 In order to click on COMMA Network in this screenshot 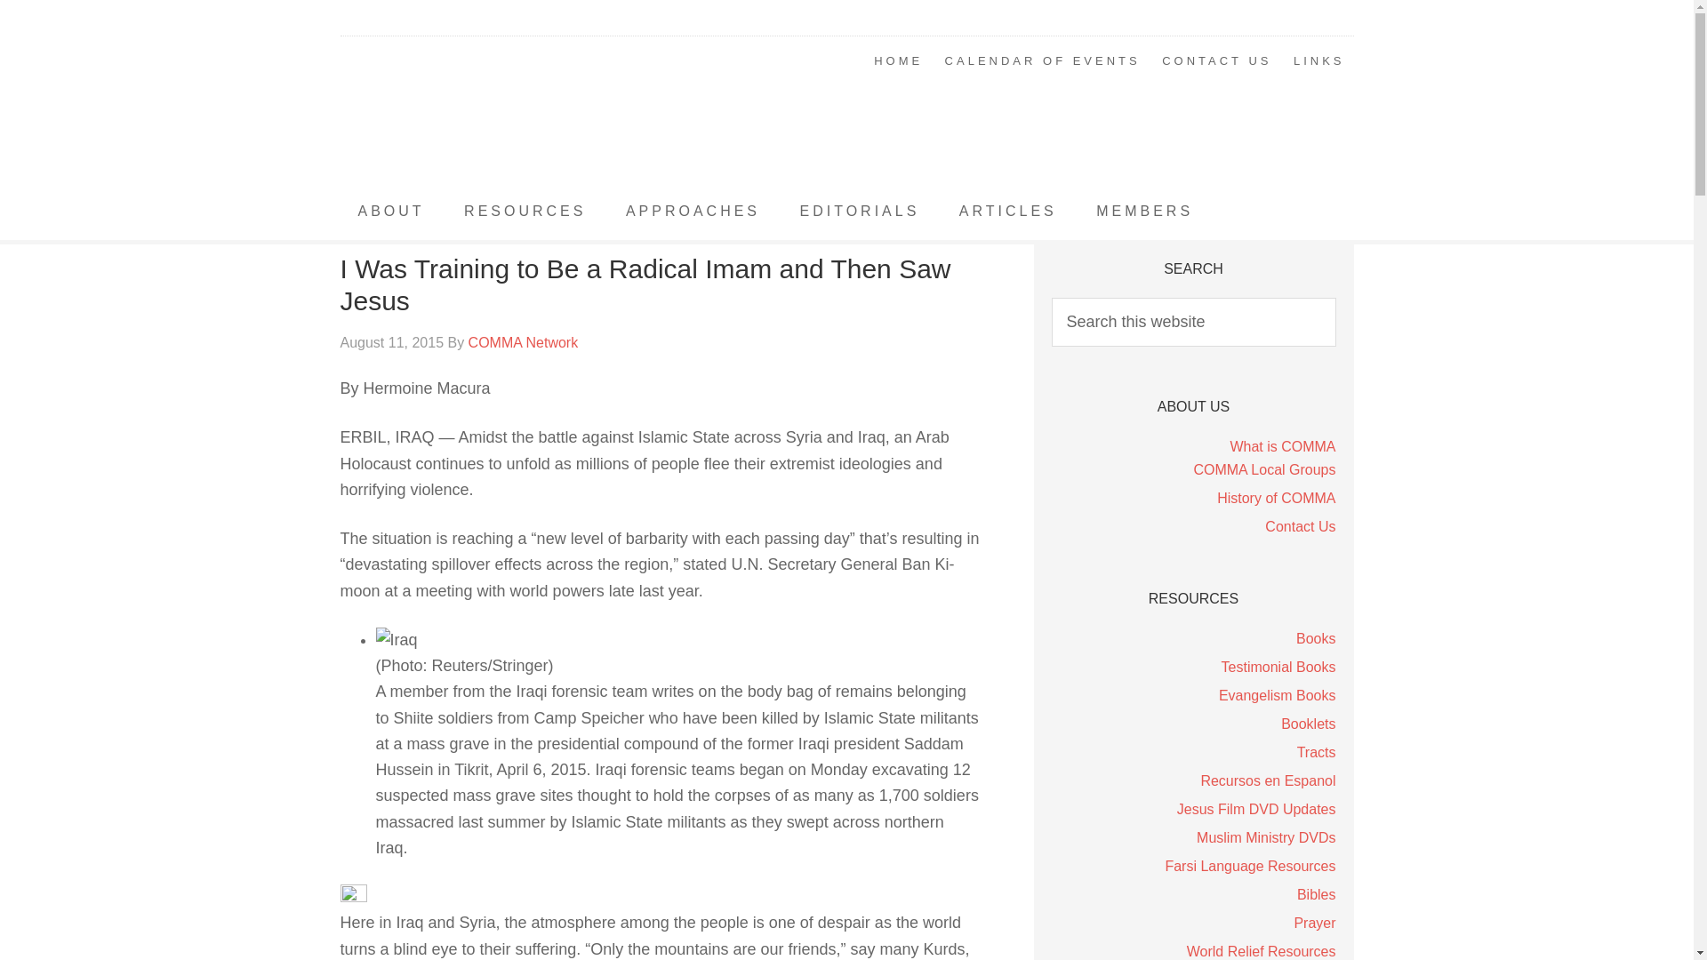, I will do `click(482, 110)`.